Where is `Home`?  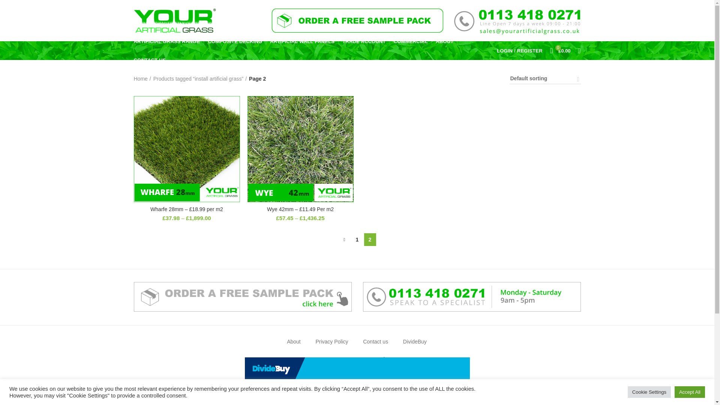
Home is located at coordinates (142, 79).